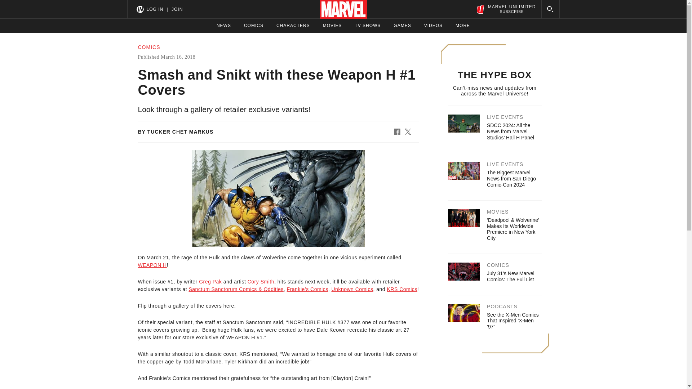 Image resolution: width=692 pixels, height=389 pixels. Describe the element at coordinates (261, 282) in the screenshot. I see `TV SHOWS` at that location.